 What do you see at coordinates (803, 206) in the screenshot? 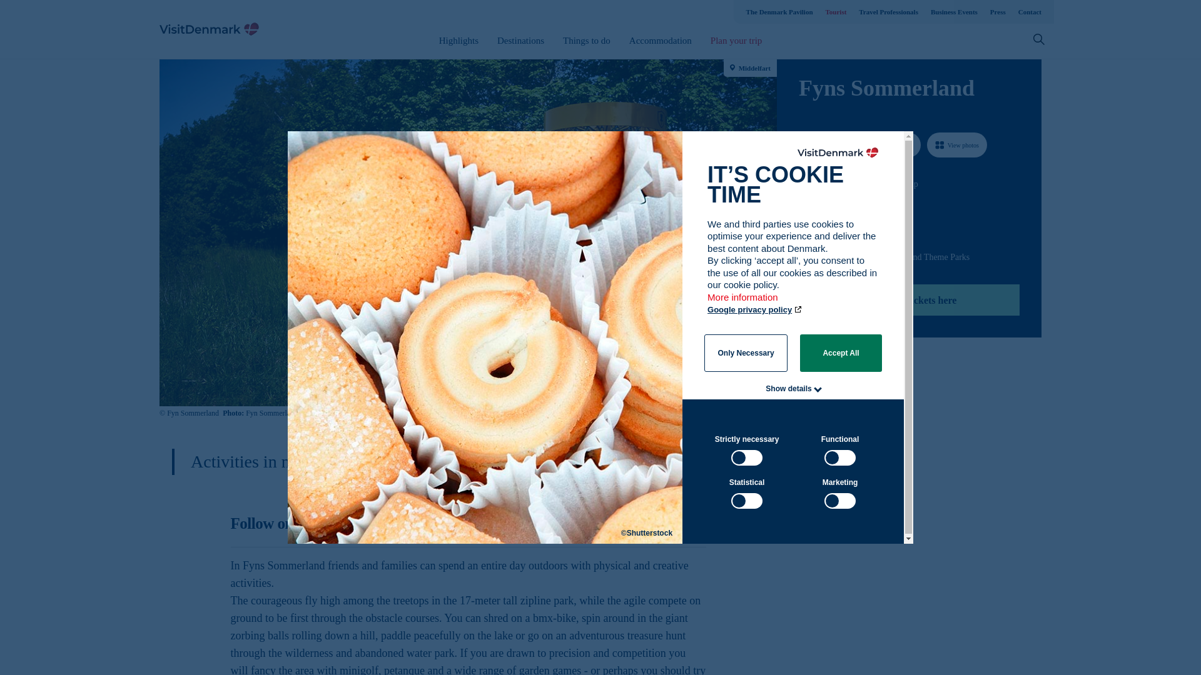
I see `Path` at bounding box center [803, 206].